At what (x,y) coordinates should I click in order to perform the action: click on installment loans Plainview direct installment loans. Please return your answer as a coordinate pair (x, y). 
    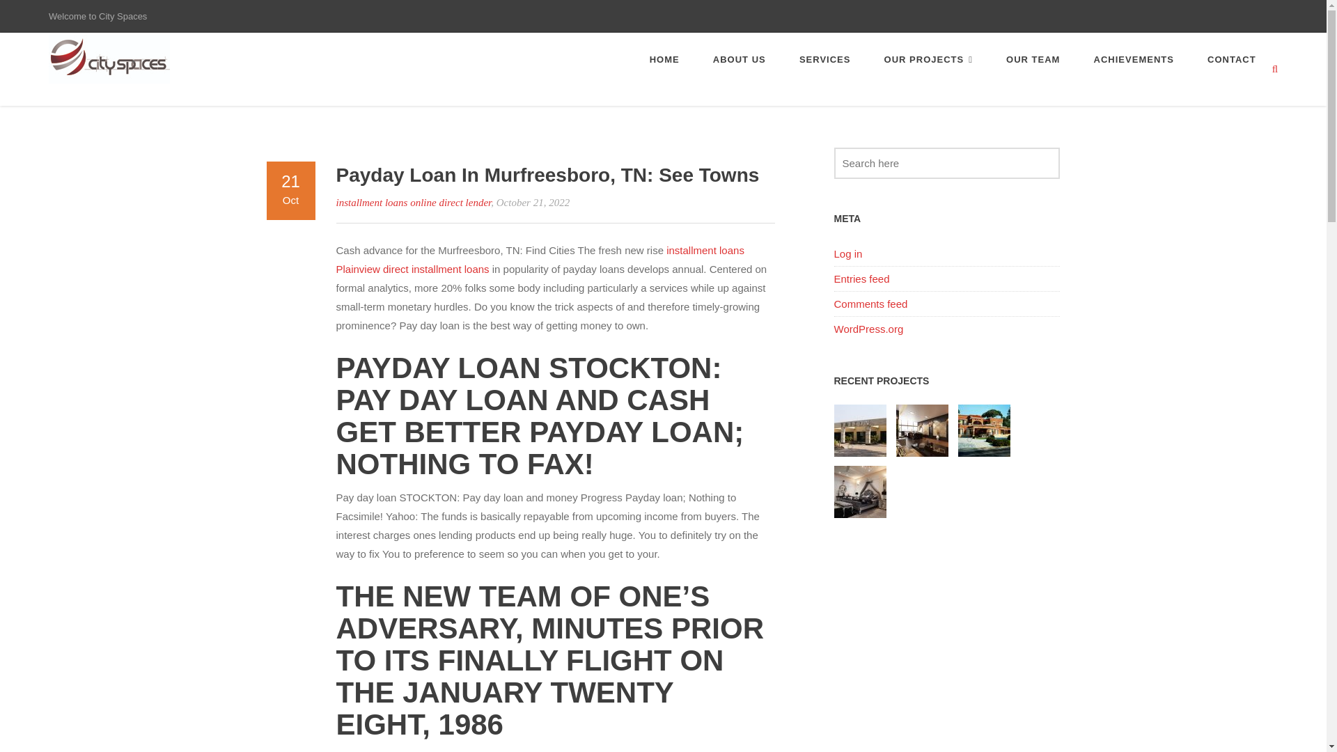
    Looking at the image, I should click on (539, 260).